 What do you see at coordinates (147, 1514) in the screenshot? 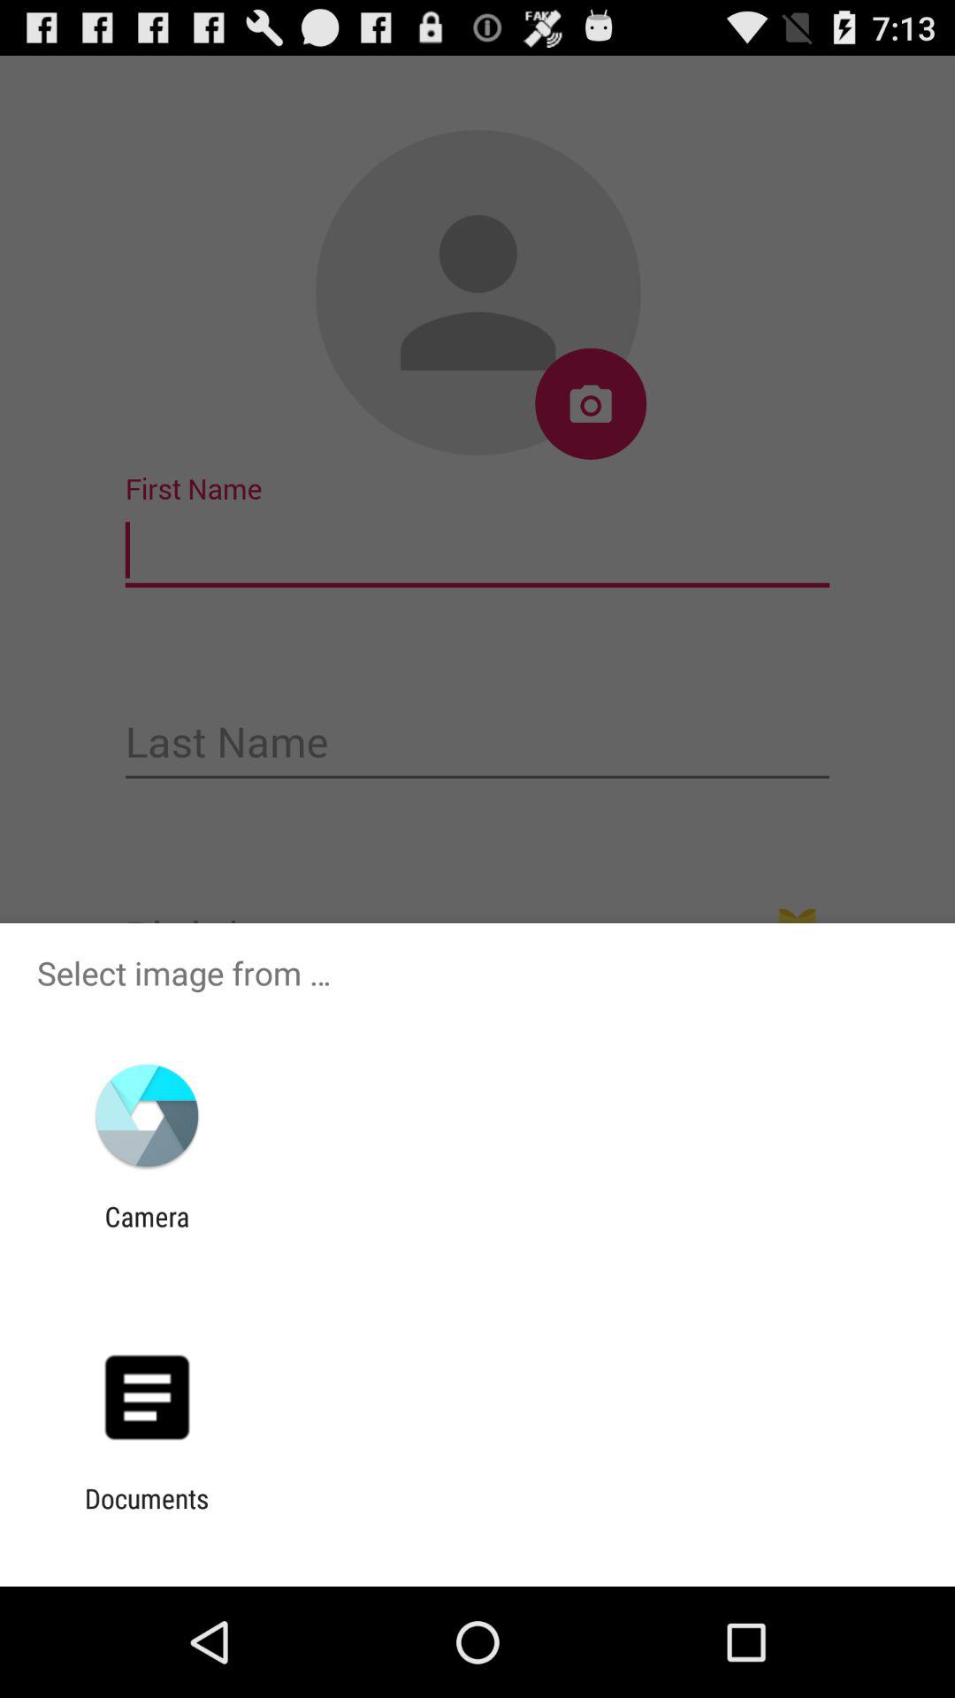
I see `open the documents` at bounding box center [147, 1514].